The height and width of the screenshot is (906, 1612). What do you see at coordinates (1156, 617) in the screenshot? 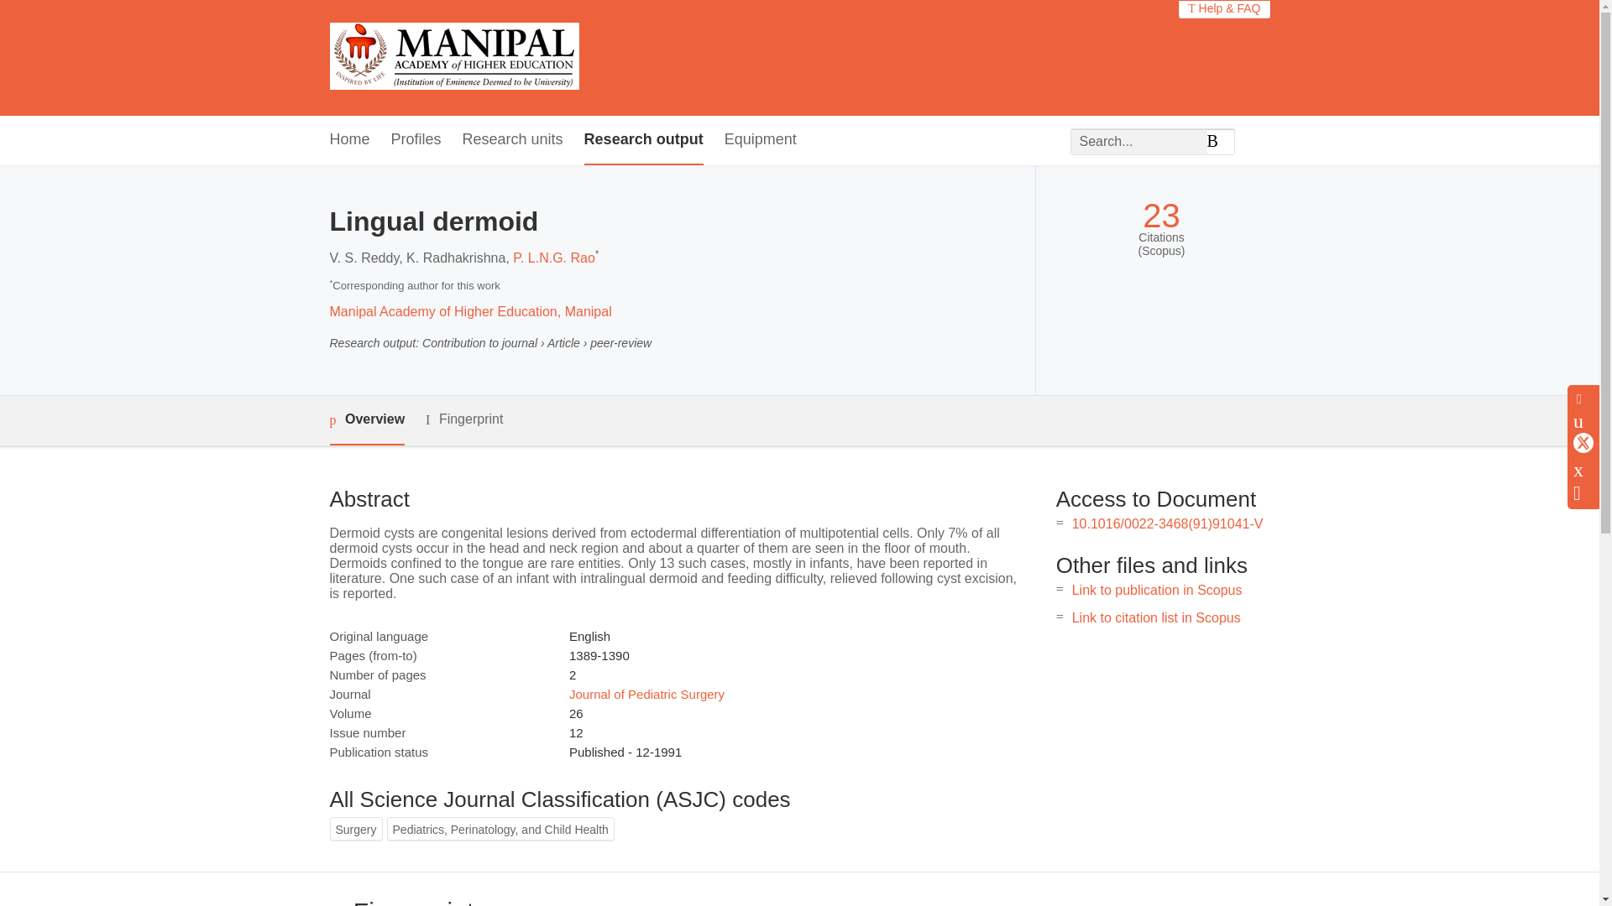
I see `Link to citation list in Scopus` at bounding box center [1156, 617].